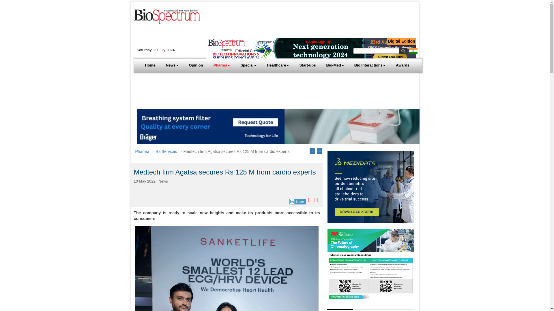 The width and height of the screenshot is (554, 311). Describe the element at coordinates (248, 65) in the screenshot. I see `Special` at that location.